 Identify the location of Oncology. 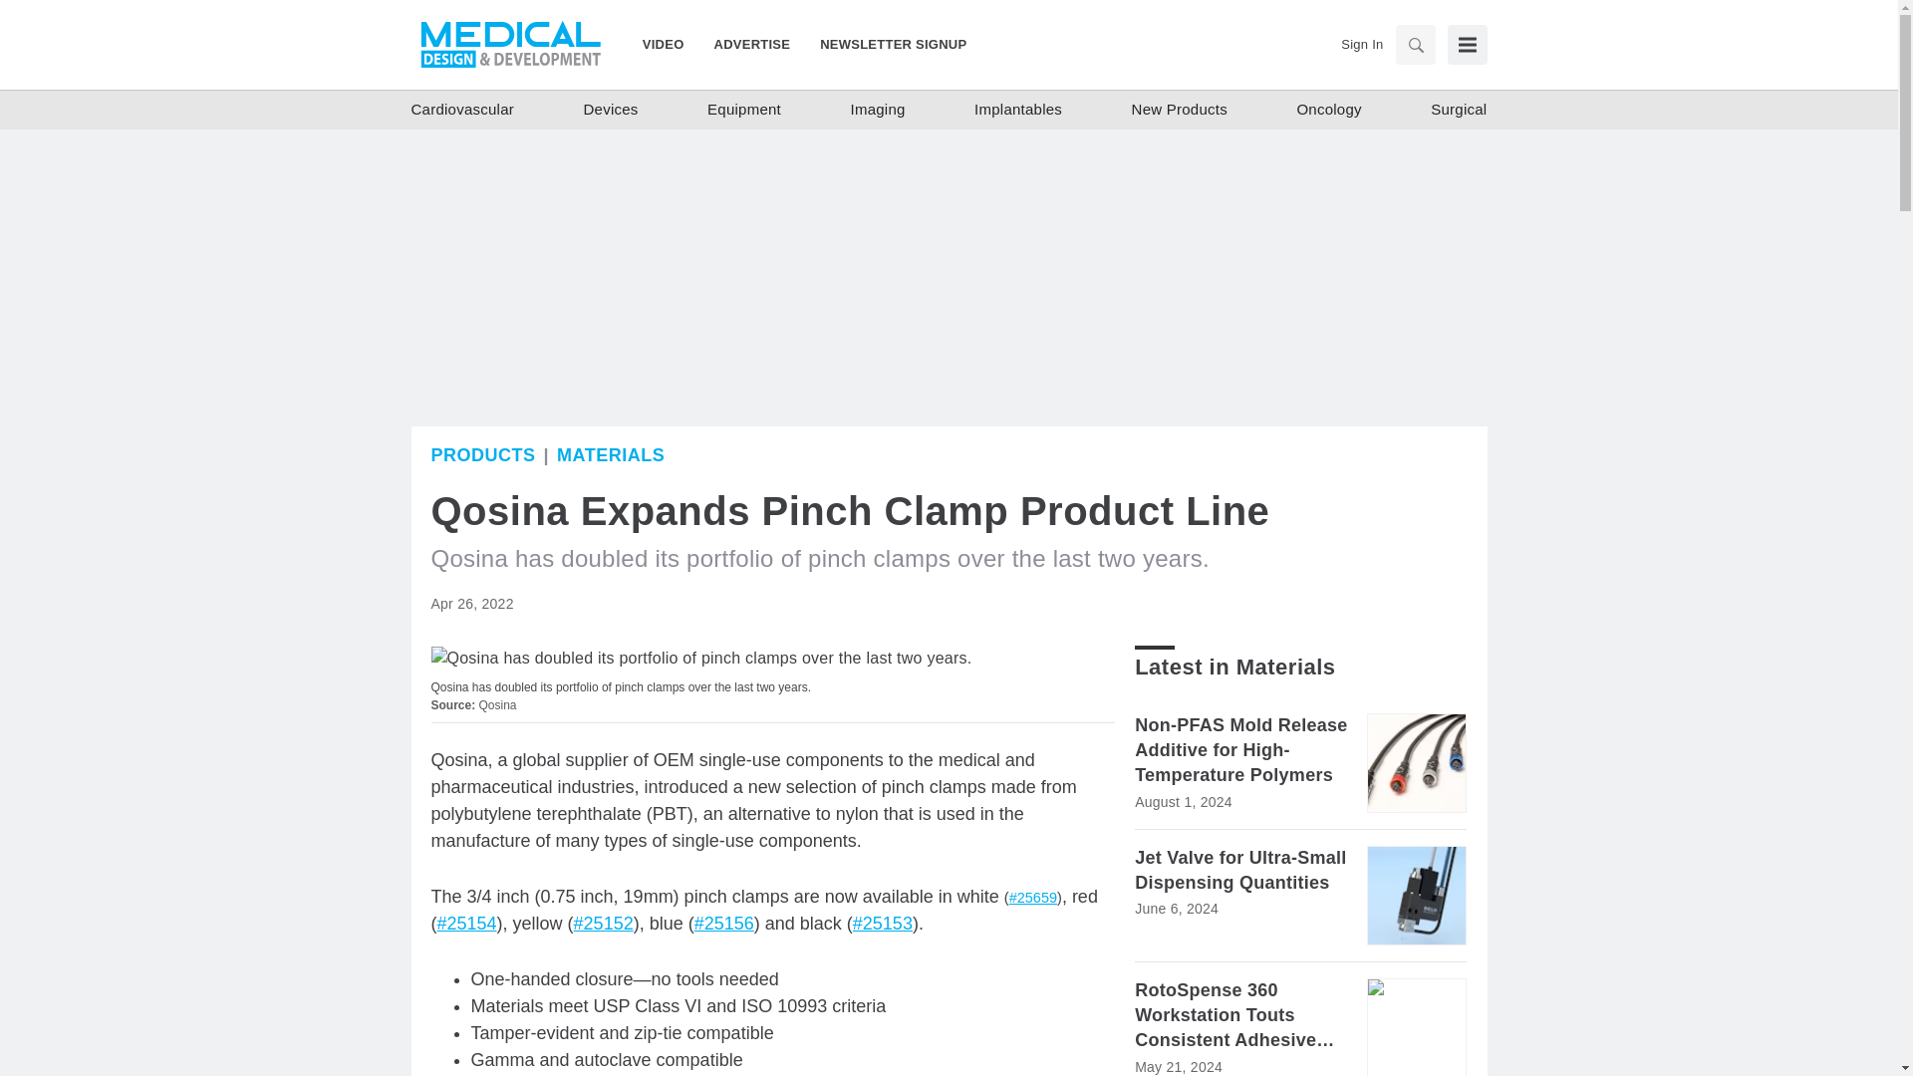
(1328, 110).